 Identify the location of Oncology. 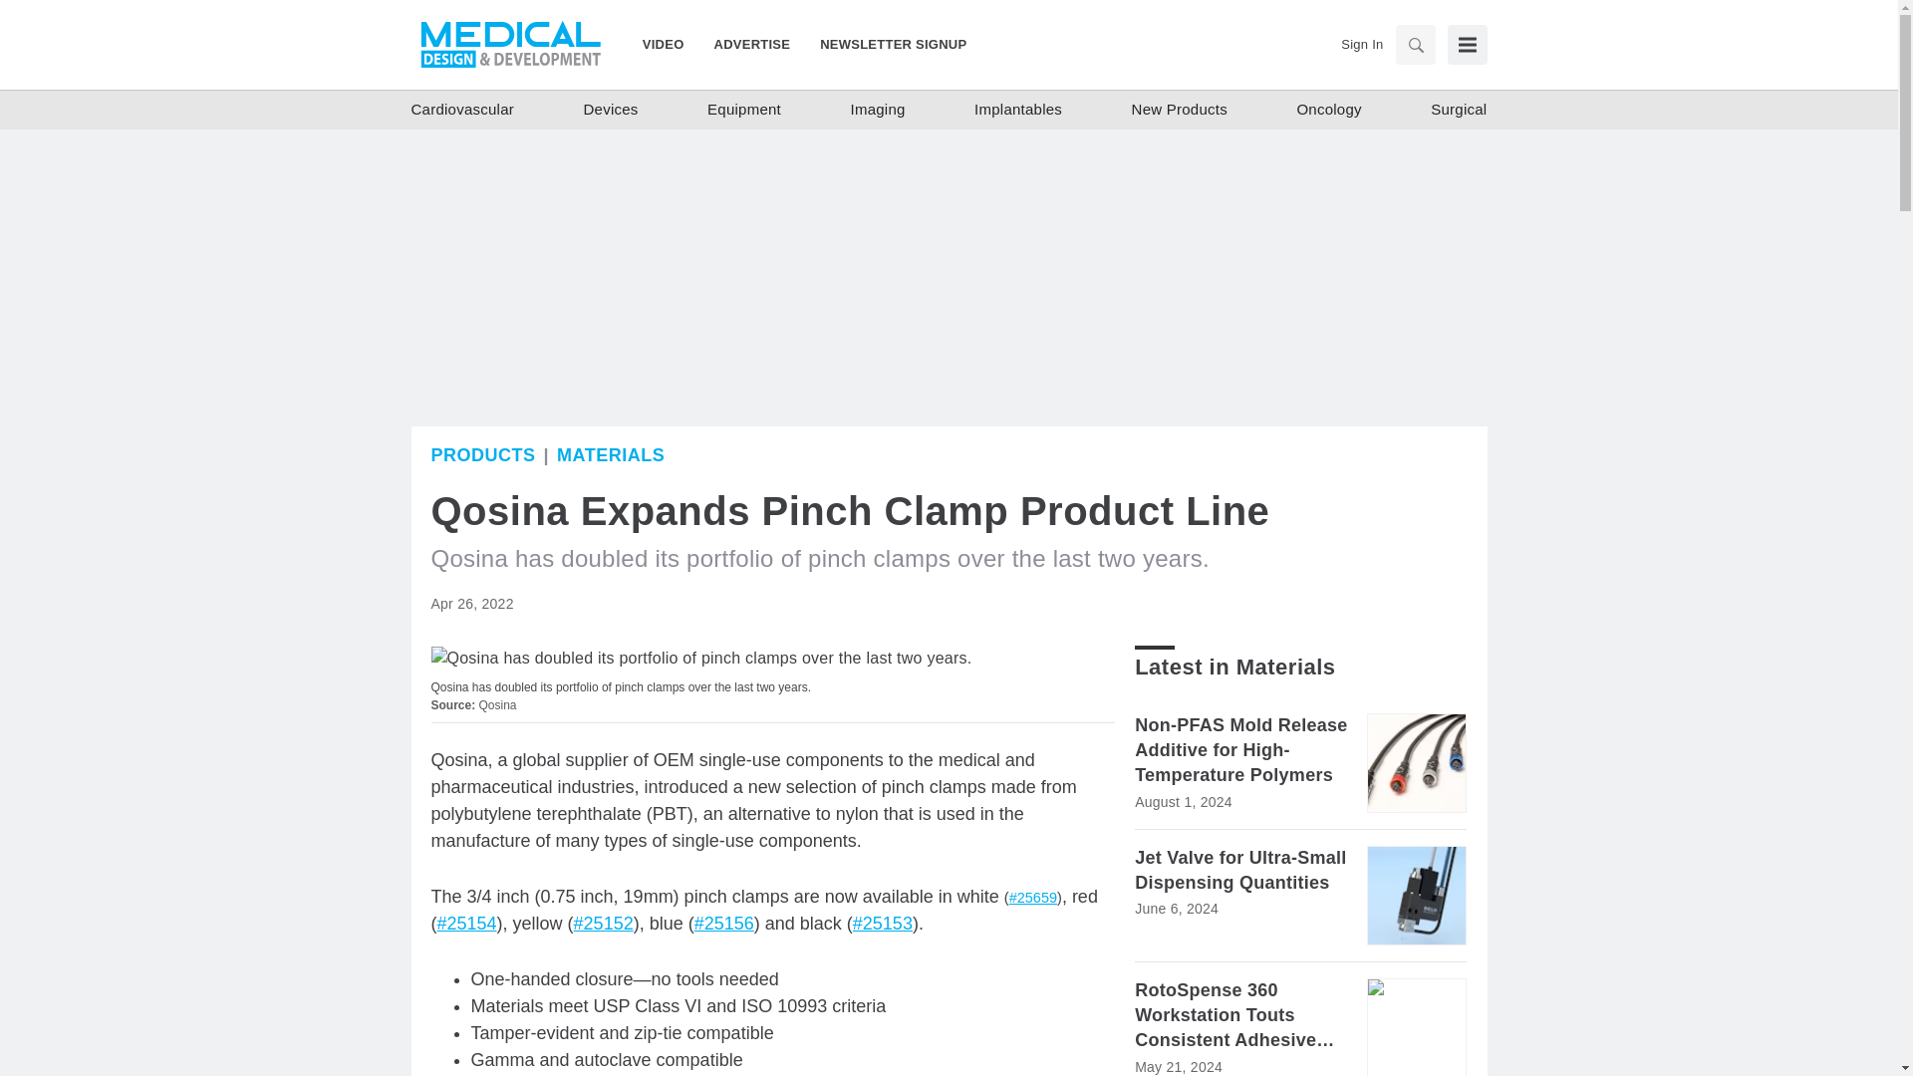
(1328, 110).